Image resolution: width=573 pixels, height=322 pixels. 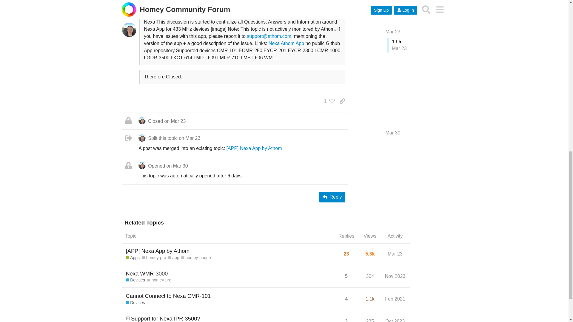 What do you see at coordinates (219, 11) in the screenshot?
I see `Apps` at bounding box center [219, 11].